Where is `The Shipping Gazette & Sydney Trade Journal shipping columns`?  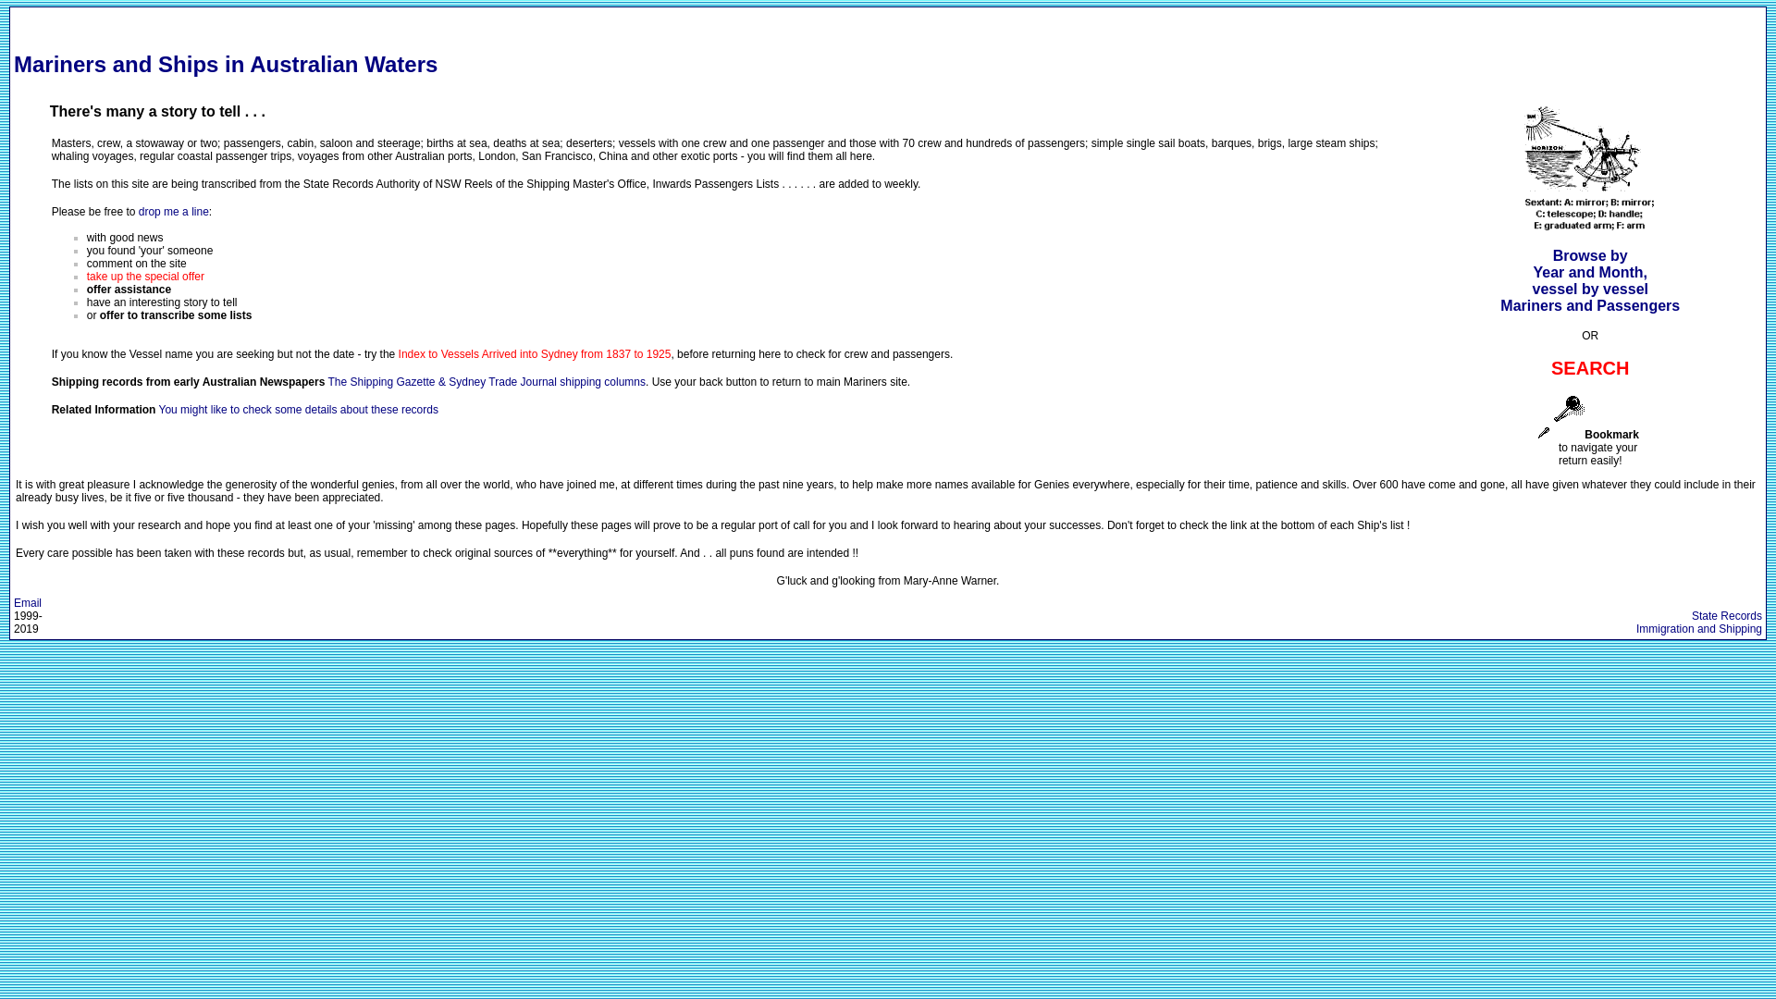
The Shipping Gazette & Sydney Trade Journal shipping columns is located at coordinates (487, 382).